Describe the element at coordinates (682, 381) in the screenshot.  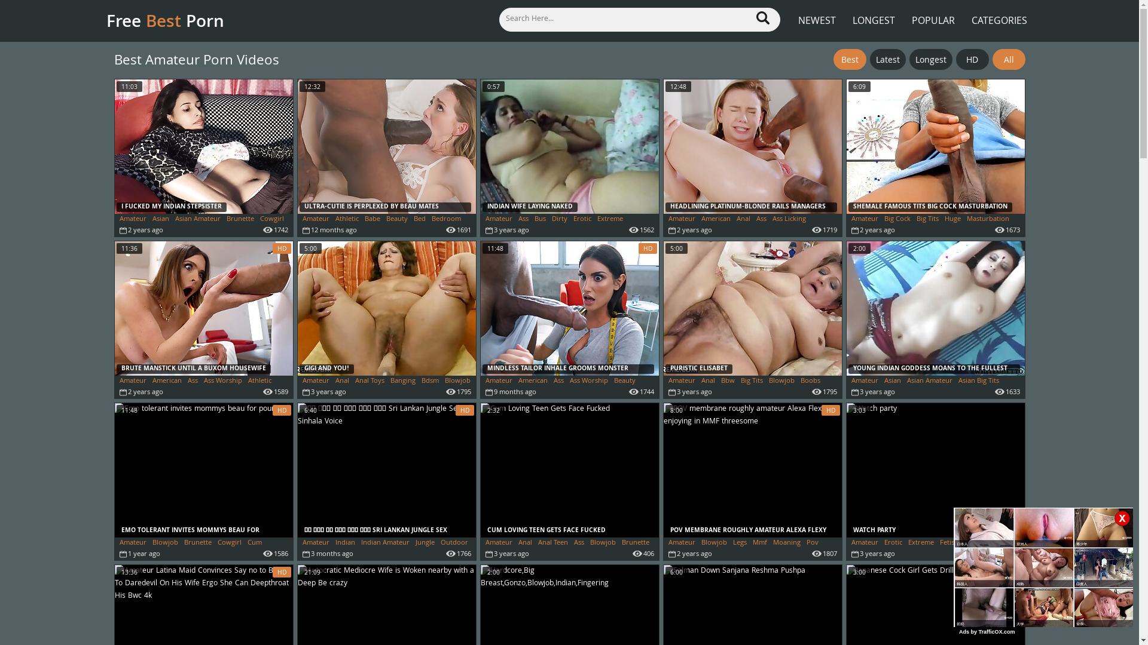
I see `Amateur` at that location.